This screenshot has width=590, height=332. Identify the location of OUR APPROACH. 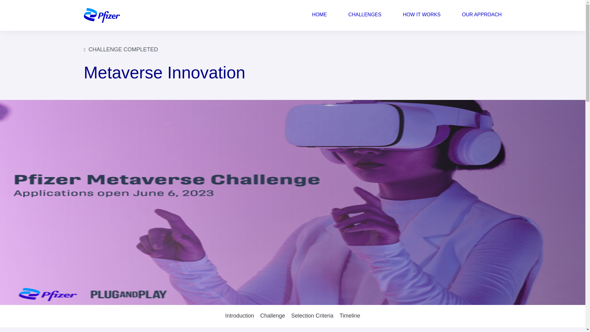
(482, 15).